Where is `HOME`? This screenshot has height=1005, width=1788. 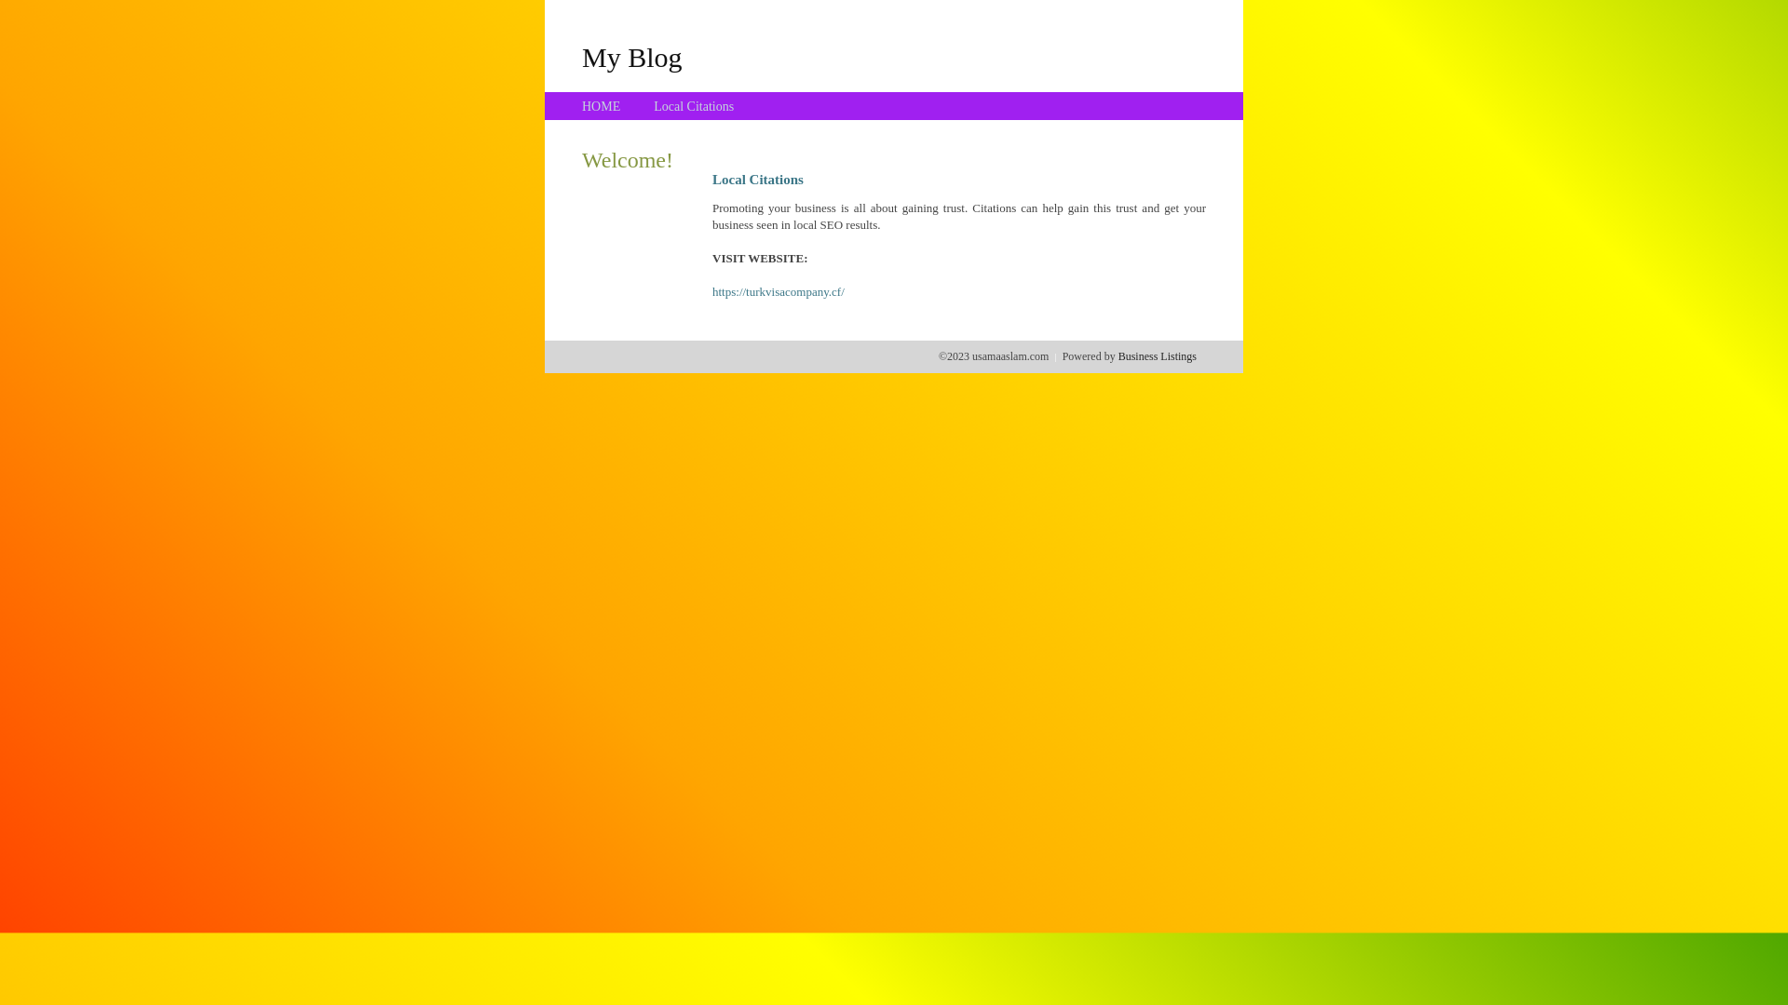 HOME is located at coordinates (602, 106).